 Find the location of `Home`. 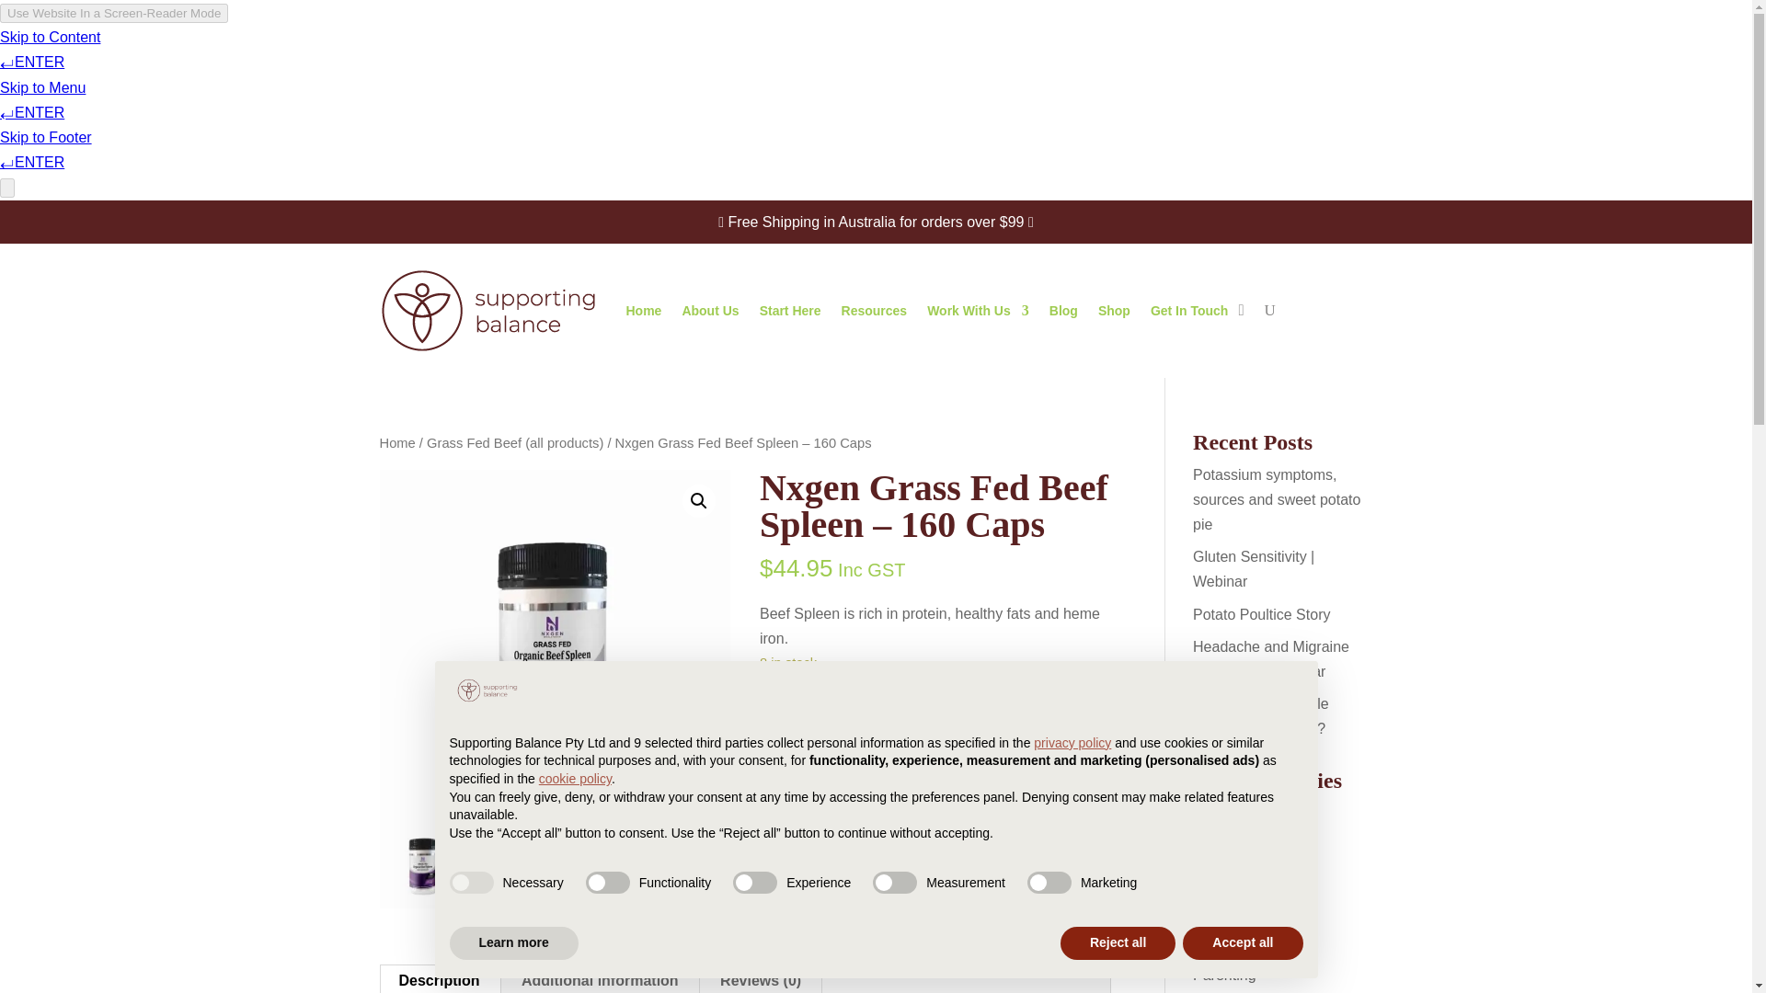

Home is located at coordinates (397, 443).